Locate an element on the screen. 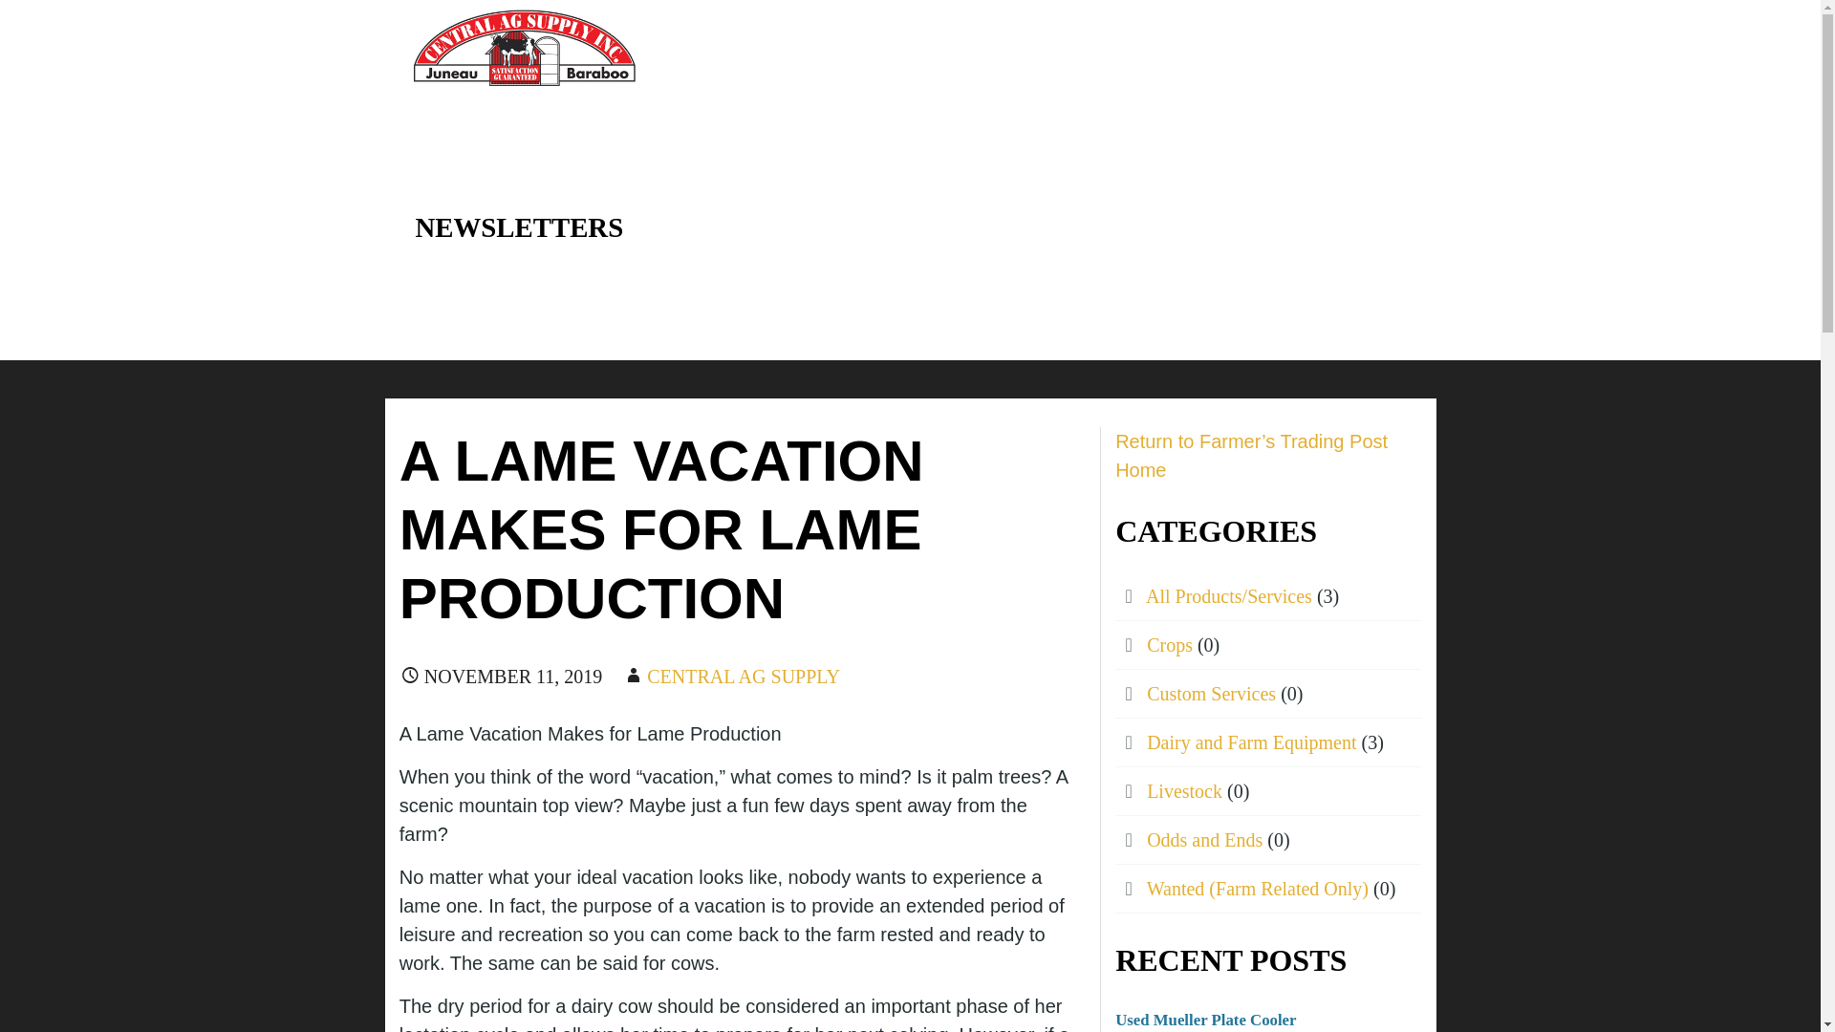  Custom Services is located at coordinates (1211, 693).